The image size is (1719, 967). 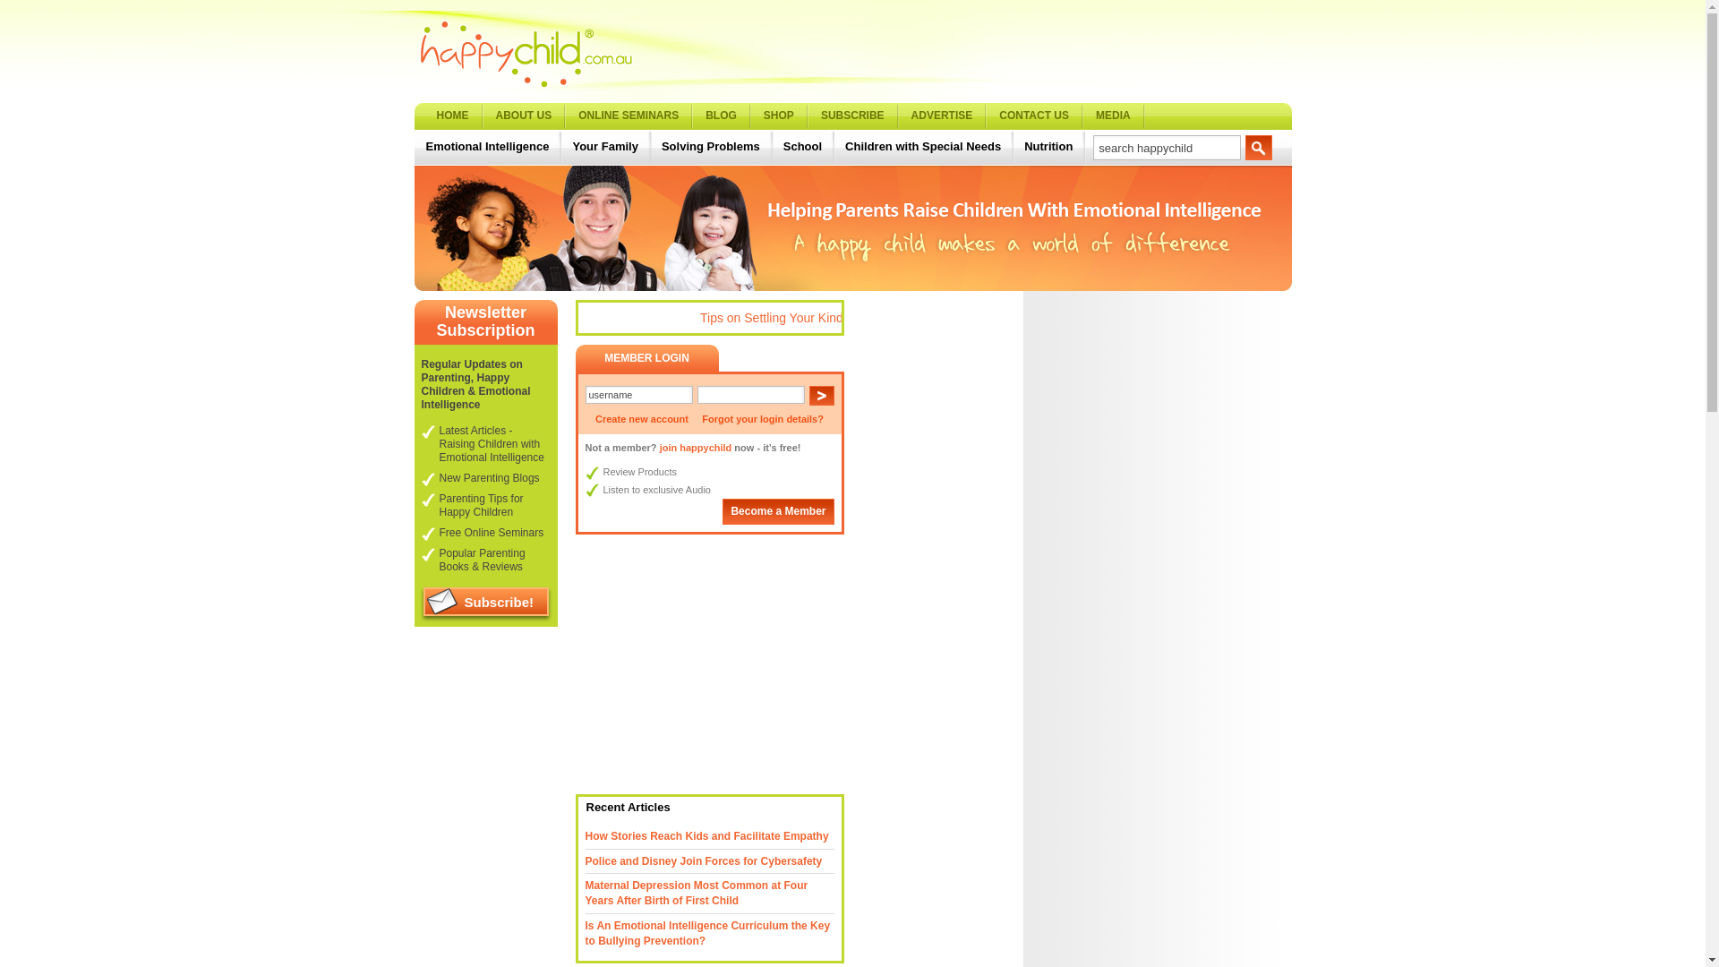 What do you see at coordinates (1259, 148) in the screenshot?
I see `Search` at bounding box center [1259, 148].